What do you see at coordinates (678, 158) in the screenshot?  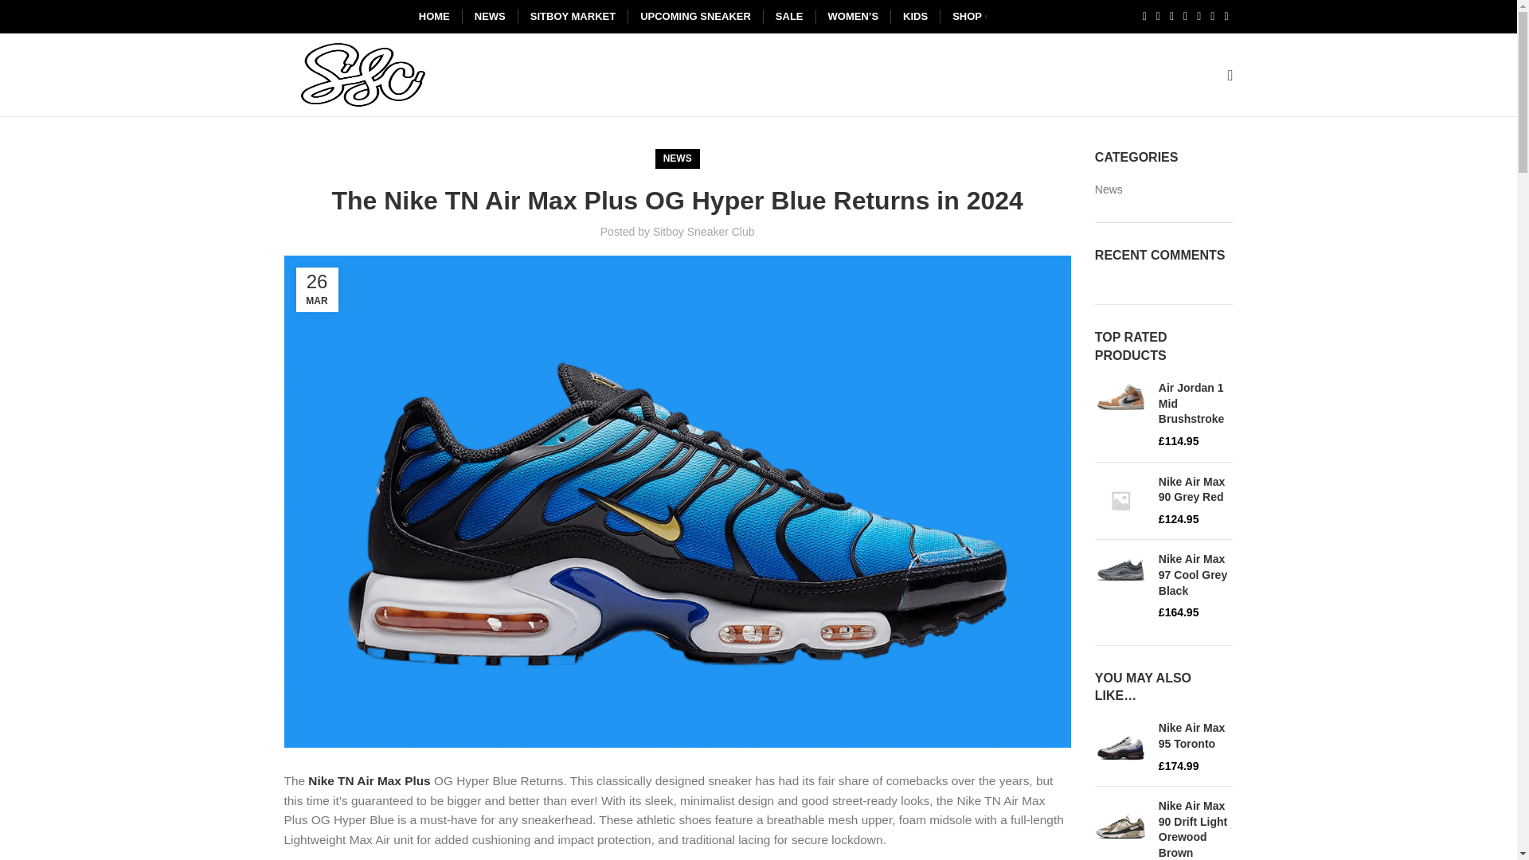 I see `NEWS` at bounding box center [678, 158].